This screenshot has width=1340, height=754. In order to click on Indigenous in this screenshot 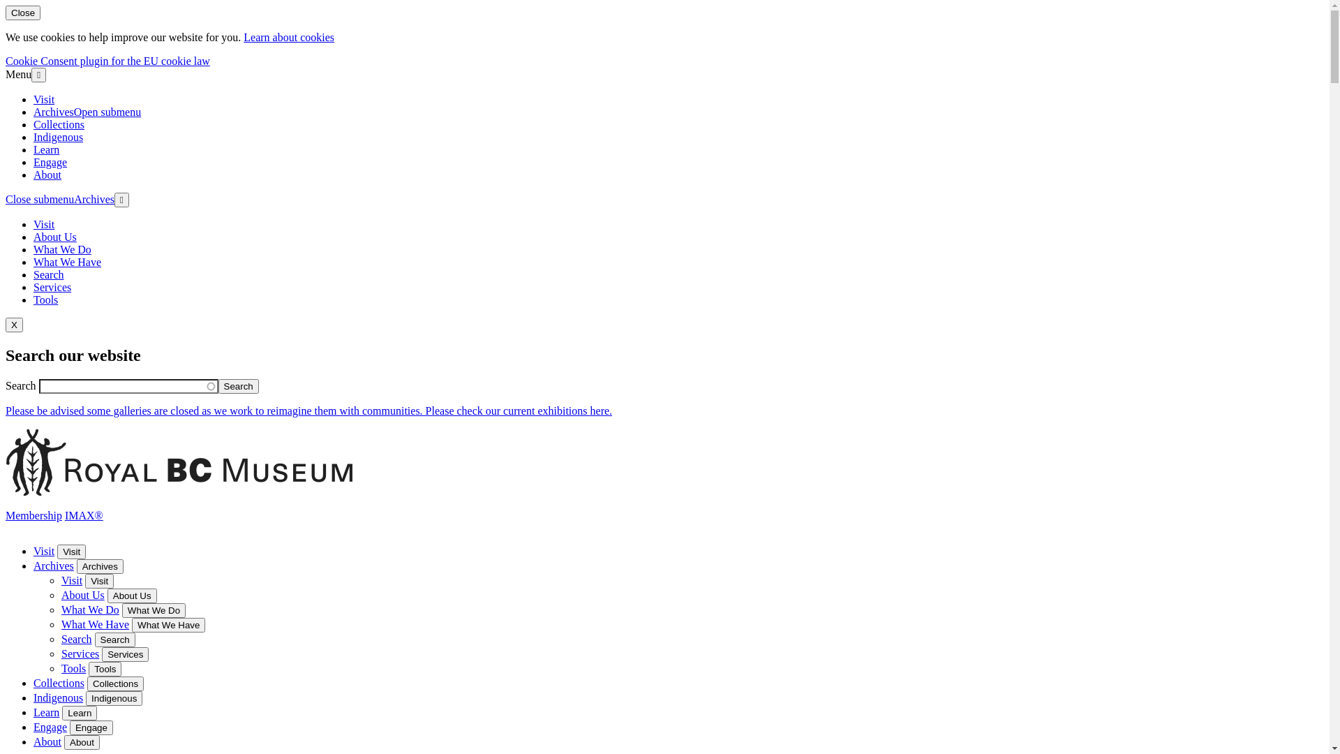, I will do `click(59, 137)`.